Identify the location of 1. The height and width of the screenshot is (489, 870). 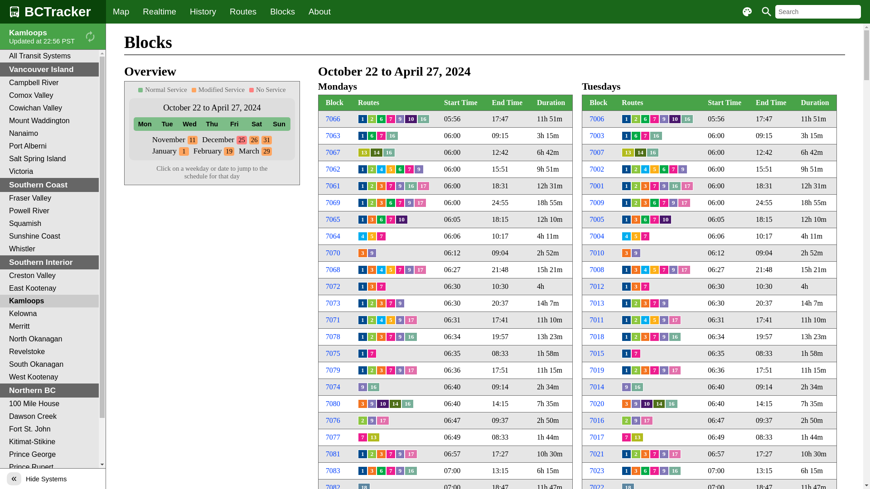
(626, 287).